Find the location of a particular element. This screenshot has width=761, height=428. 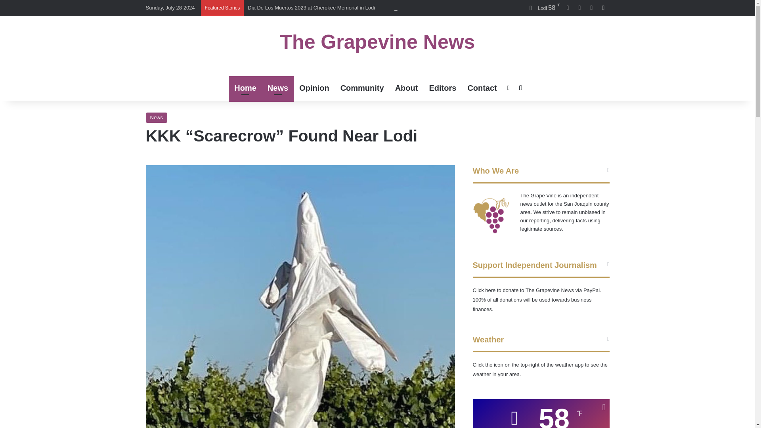

Community is located at coordinates (362, 88).